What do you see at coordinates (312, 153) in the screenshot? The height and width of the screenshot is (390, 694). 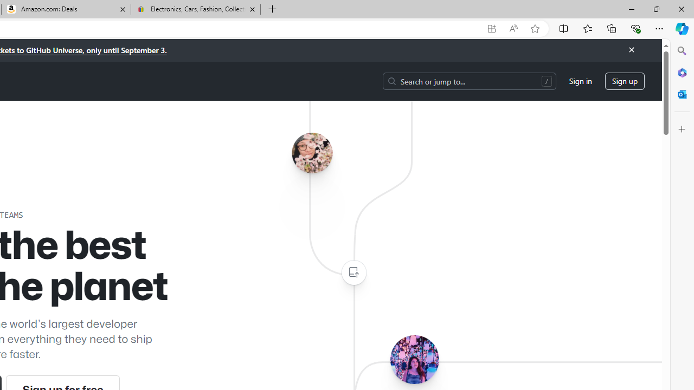 I see `Avatar of the user ohjoycelau` at bounding box center [312, 153].